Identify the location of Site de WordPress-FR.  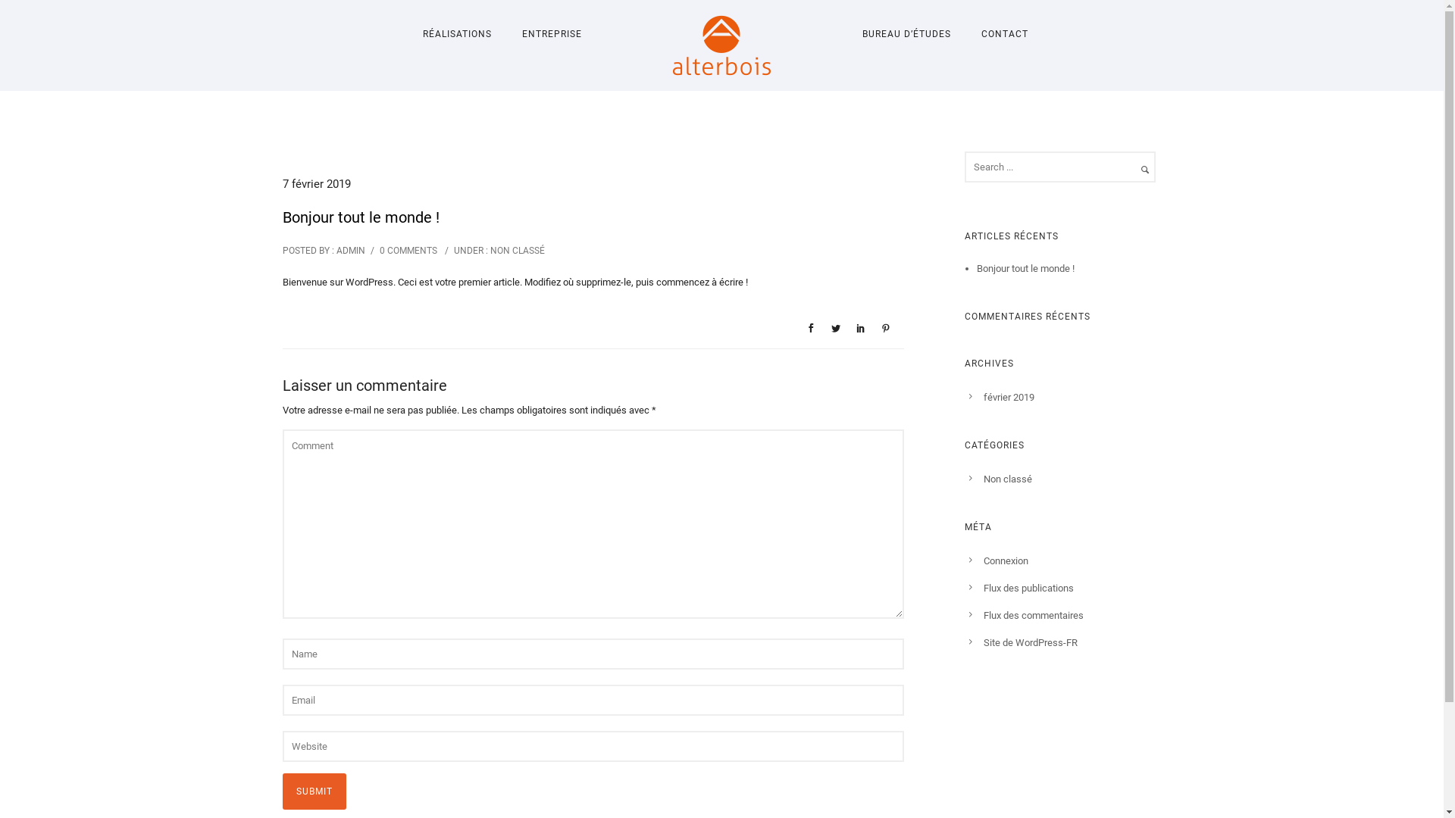
(1031, 642).